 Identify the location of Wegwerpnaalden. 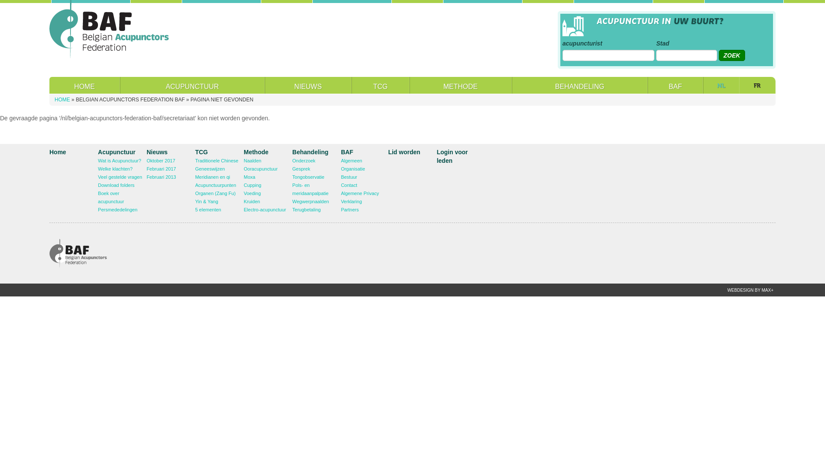
(310, 201).